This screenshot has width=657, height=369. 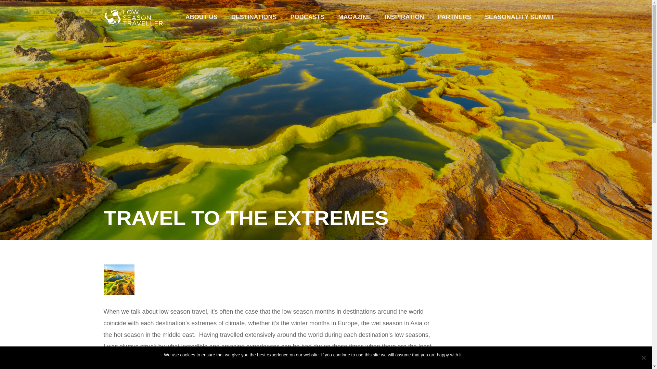 What do you see at coordinates (520, 17) in the screenshot?
I see `SEASONALITY SUMMIT` at bounding box center [520, 17].